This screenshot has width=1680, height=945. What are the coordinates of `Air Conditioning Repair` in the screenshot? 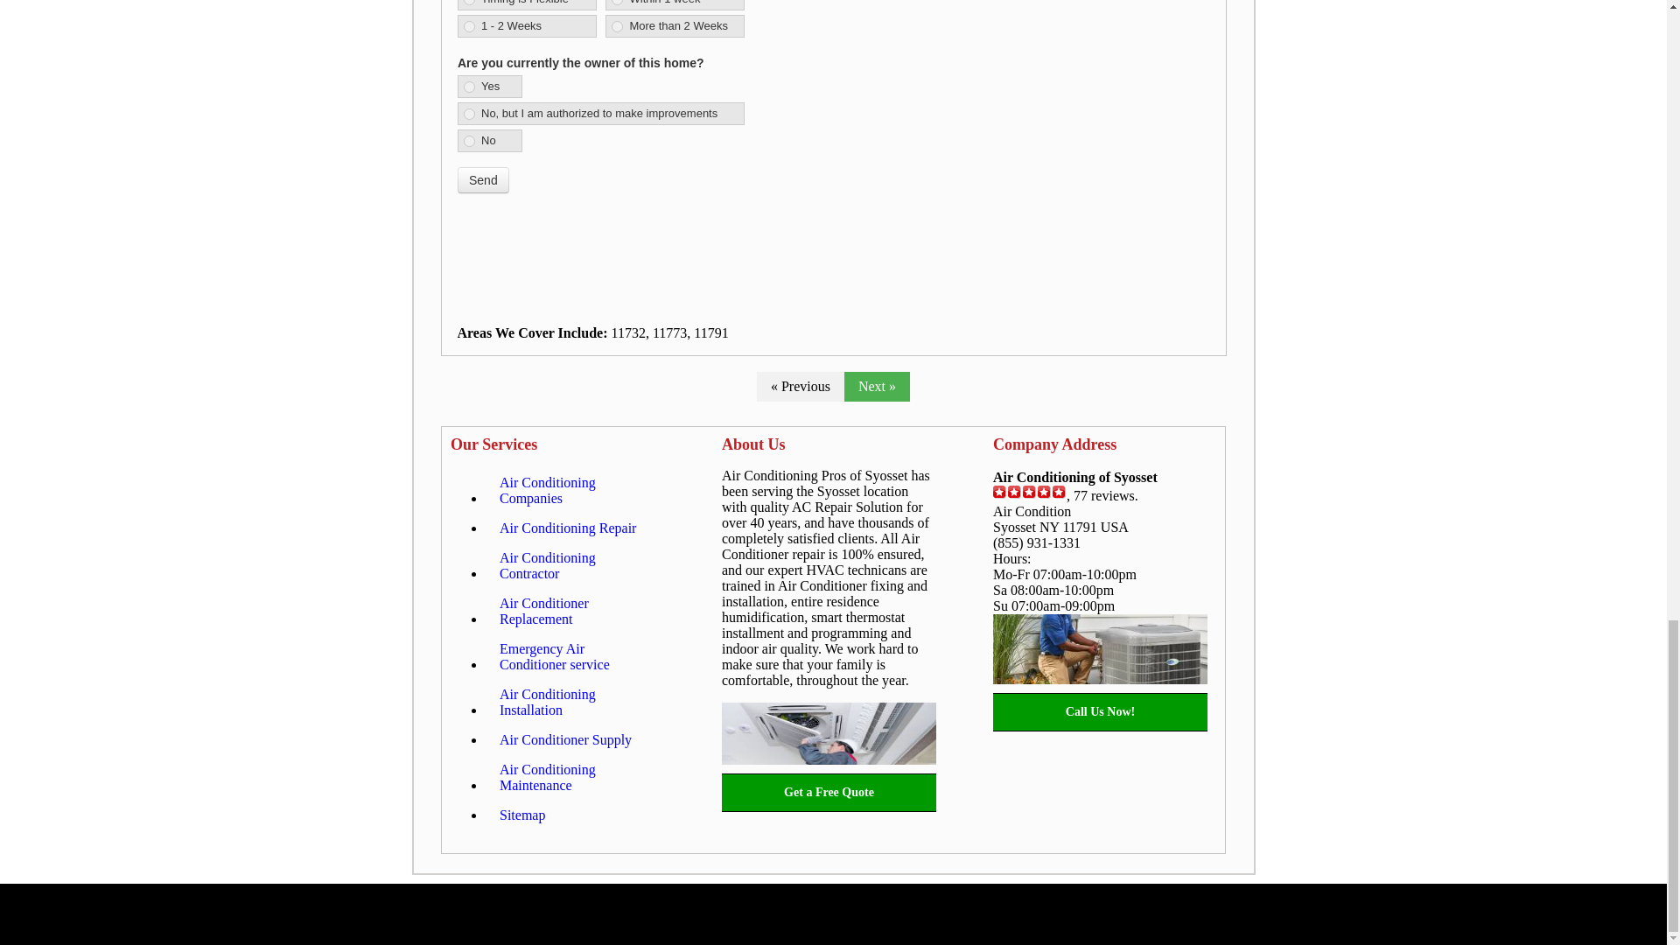 It's located at (567, 528).